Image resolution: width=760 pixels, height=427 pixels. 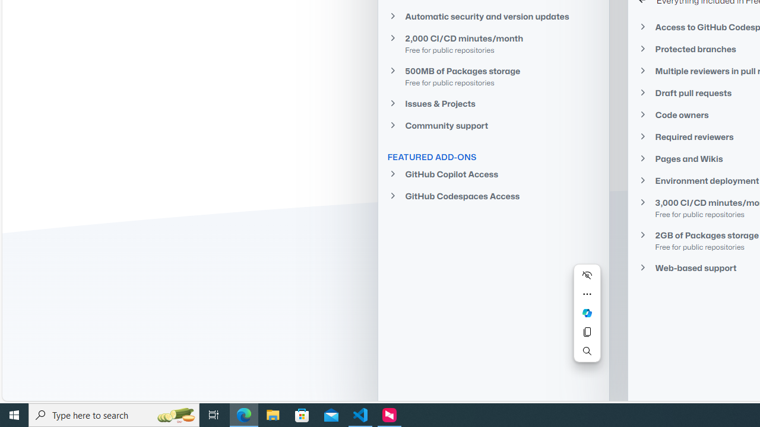 What do you see at coordinates (493, 174) in the screenshot?
I see `GitHub Copilot Access` at bounding box center [493, 174].